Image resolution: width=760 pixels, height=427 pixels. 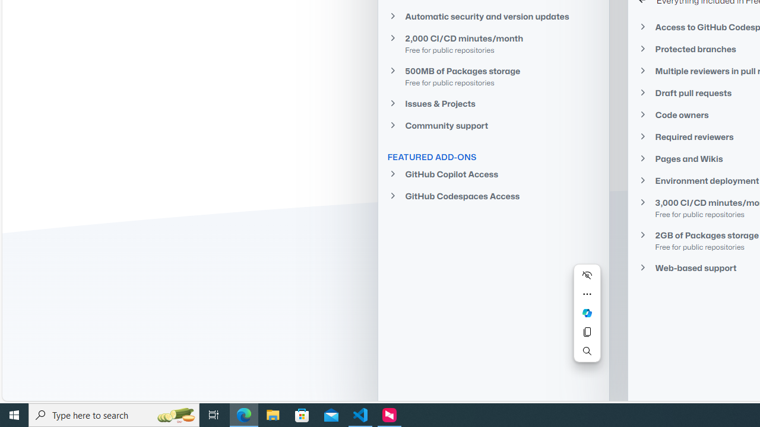 What do you see at coordinates (493, 174) in the screenshot?
I see `GitHub Copilot Access` at bounding box center [493, 174].